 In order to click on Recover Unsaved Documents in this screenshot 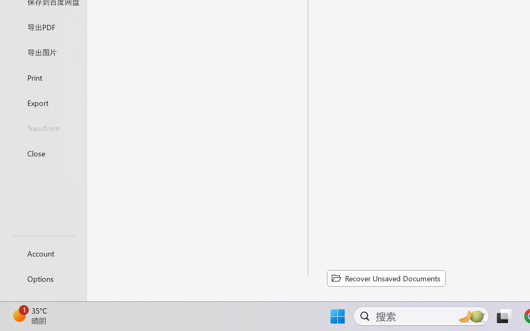, I will do `click(386, 278)`.